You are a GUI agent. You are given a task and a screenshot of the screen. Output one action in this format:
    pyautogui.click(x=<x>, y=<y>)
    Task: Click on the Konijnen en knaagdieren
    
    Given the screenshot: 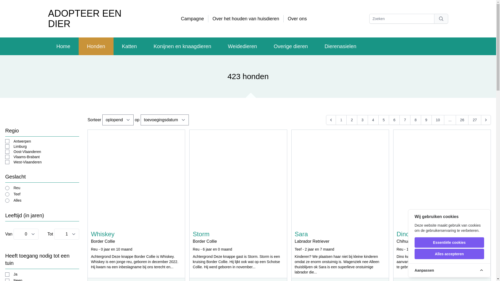 What is the action you would take?
    pyautogui.click(x=182, y=46)
    